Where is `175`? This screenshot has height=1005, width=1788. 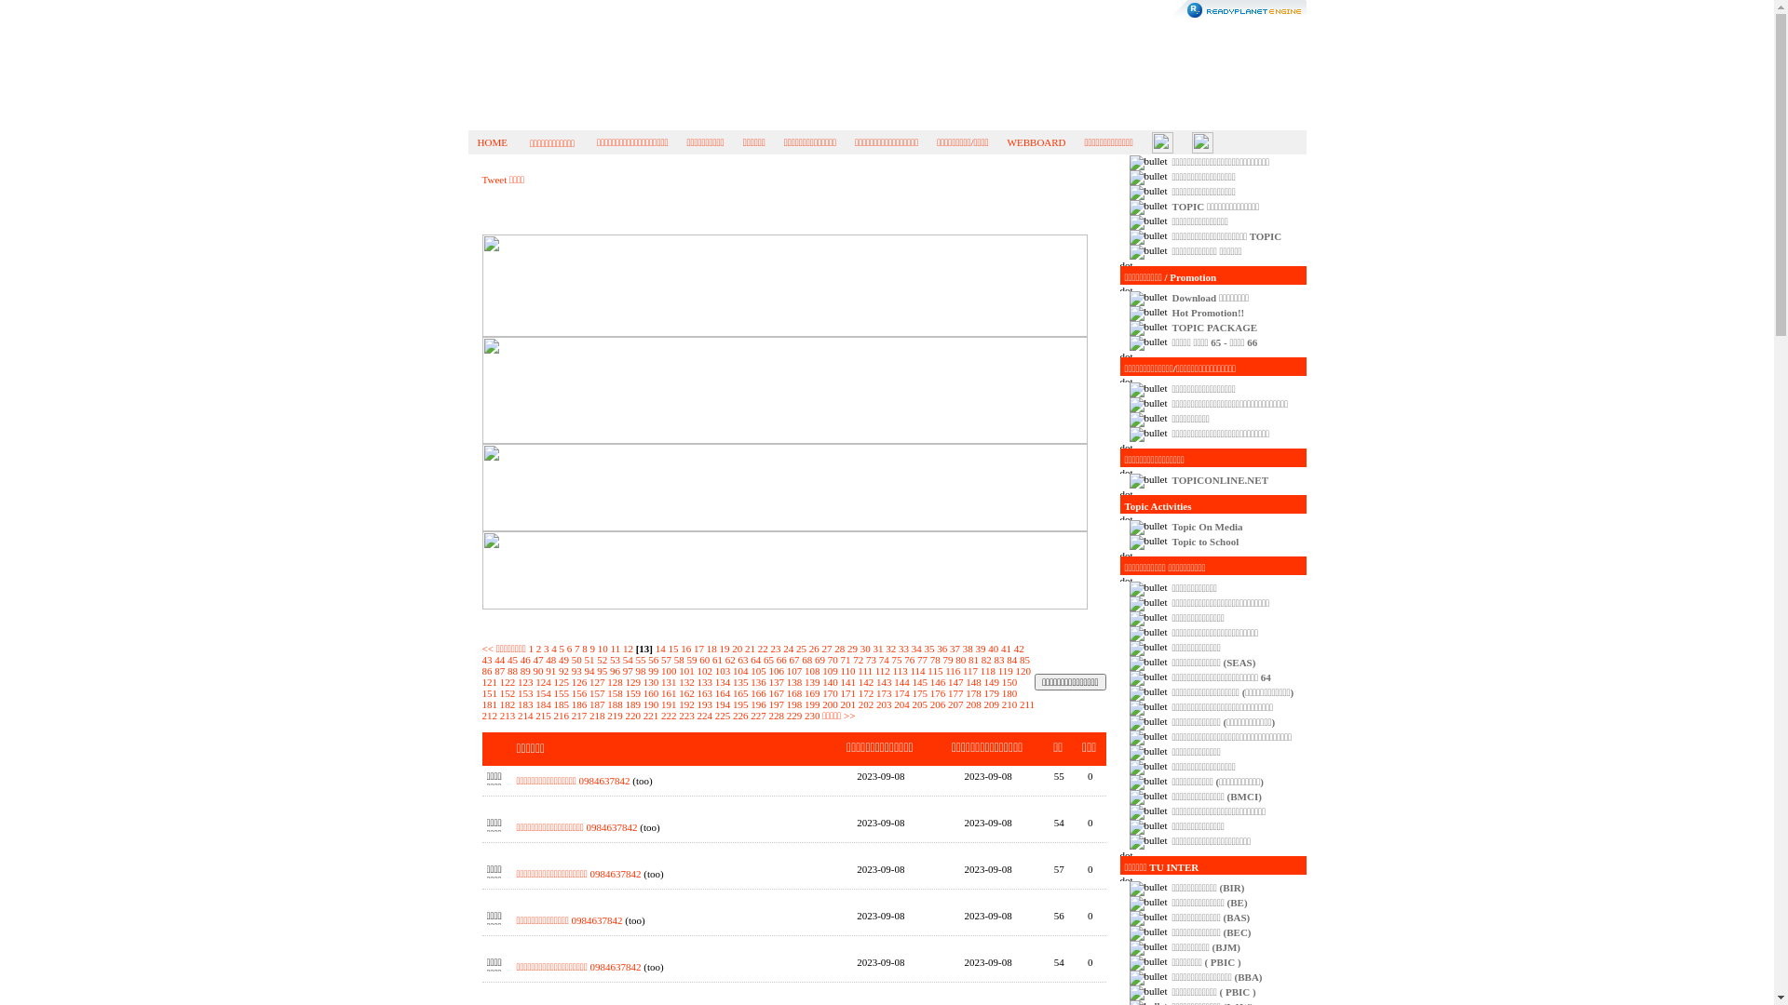
175 is located at coordinates (920, 693).